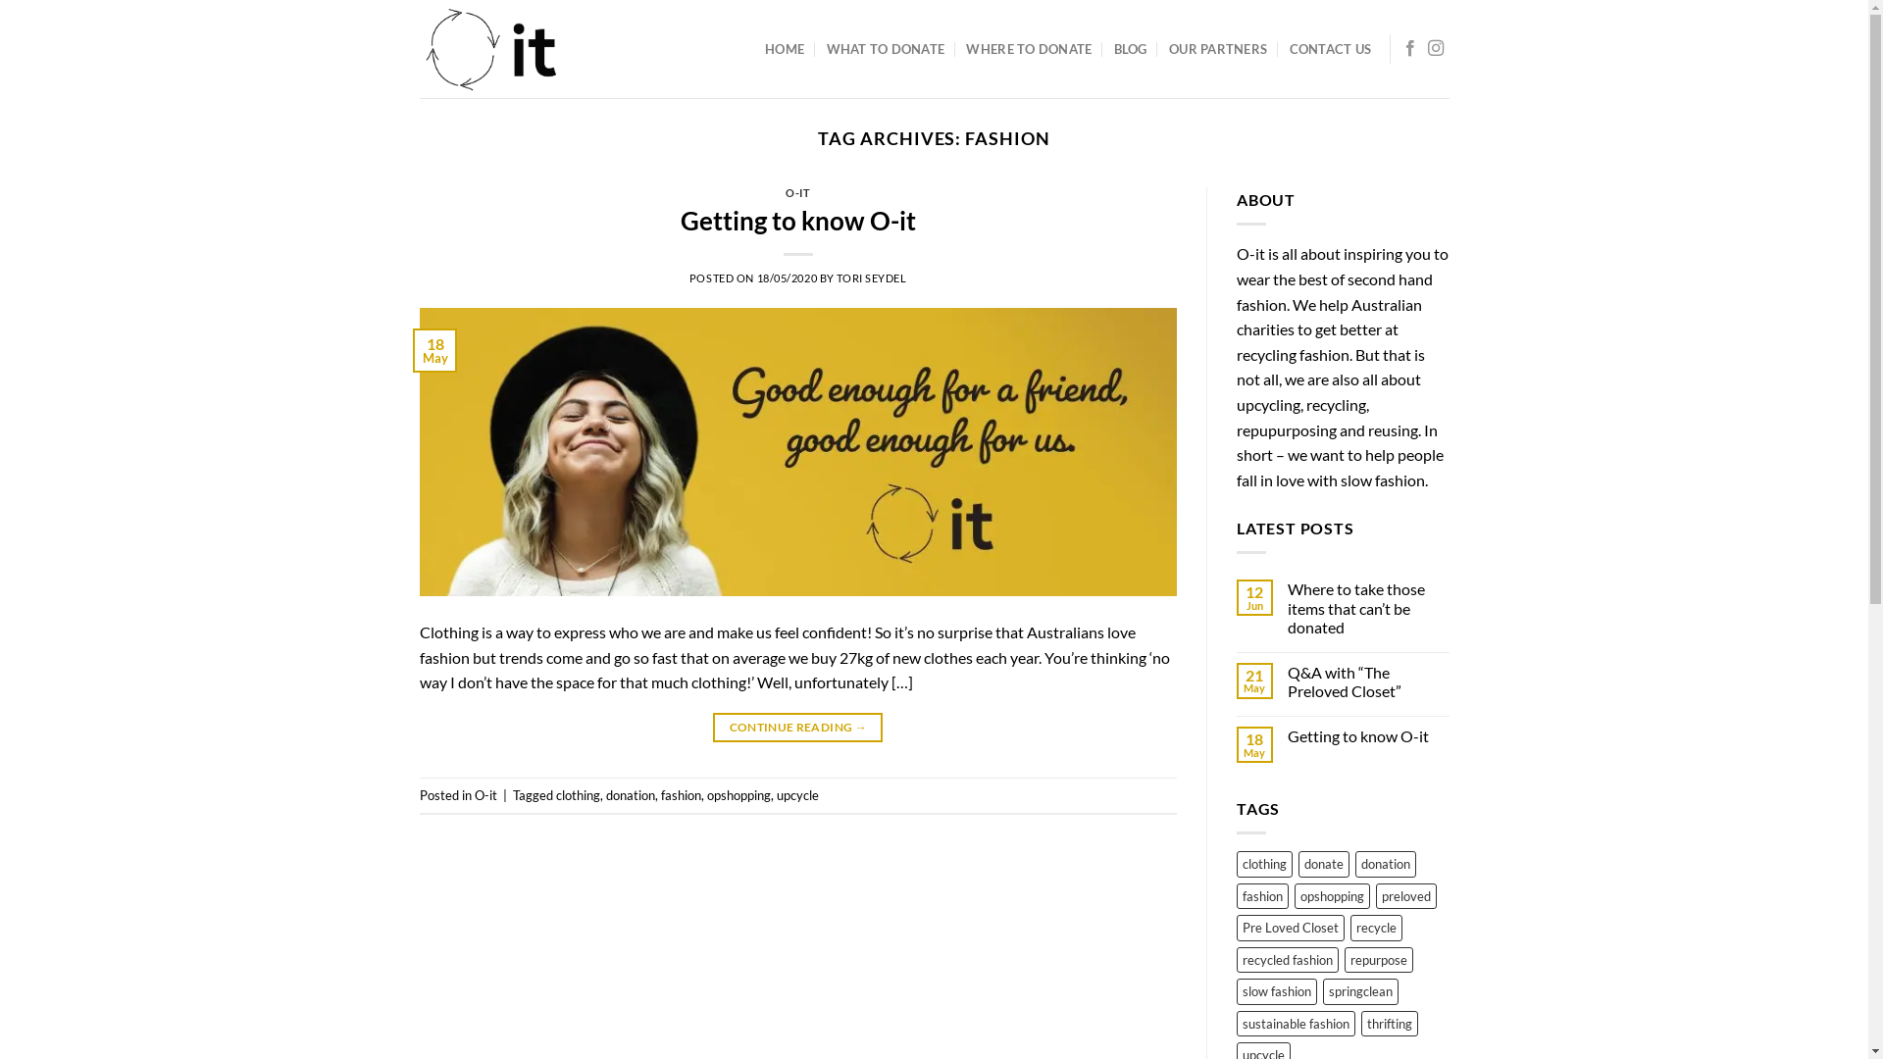  I want to click on TORI SEYDEL, so click(871, 278).